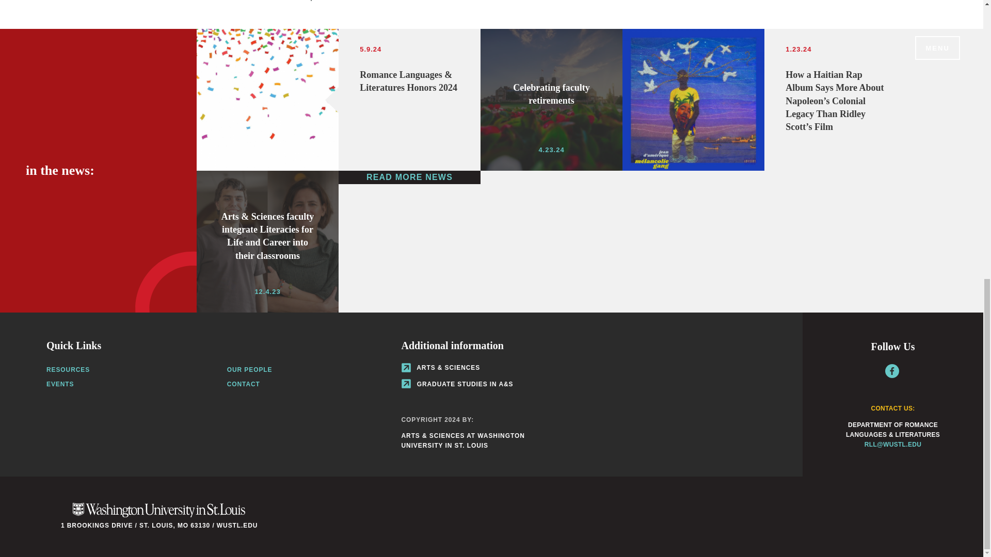 This screenshot has height=557, width=991. I want to click on JUMP TO TOP, so click(250, 369).